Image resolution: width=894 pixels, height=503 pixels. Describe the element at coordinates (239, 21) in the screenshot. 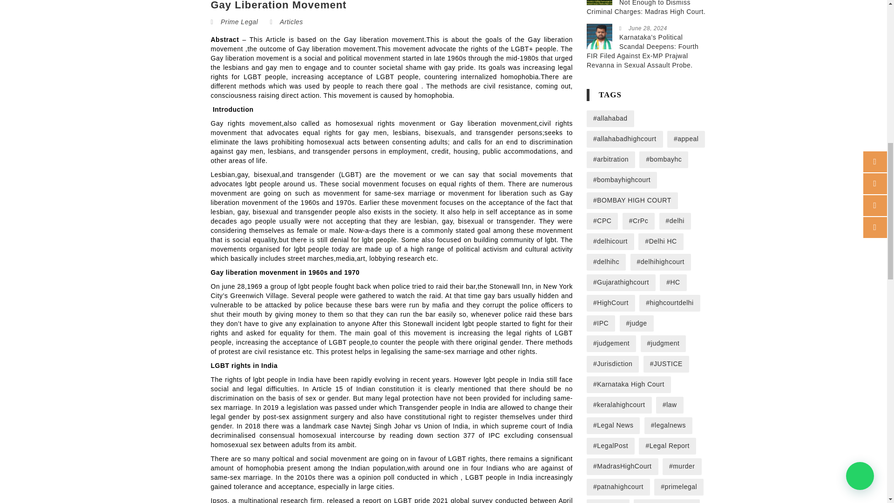

I see `Prime Legal` at that location.